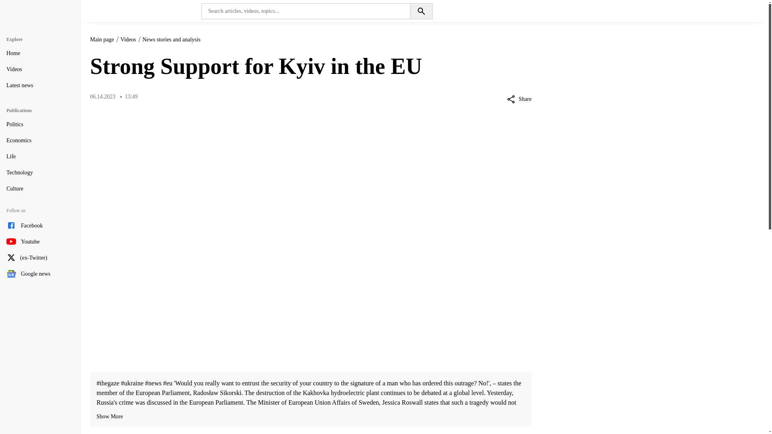 This screenshot has width=772, height=434. What do you see at coordinates (39, 157) in the screenshot?
I see `Life` at bounding box center [39, 157].